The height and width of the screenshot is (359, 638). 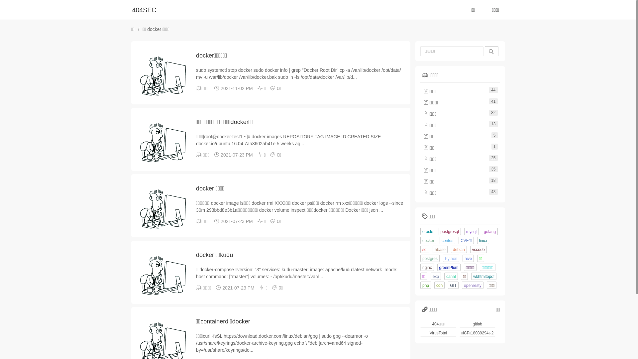 What do you see at coordinates (425, 249) in the screenshot?
I see `sql` at bounding box center [425, 249].